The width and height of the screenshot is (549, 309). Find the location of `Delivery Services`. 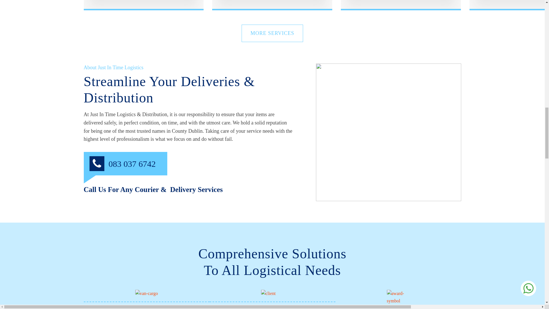

Delivery Services is located at coordinates (272, 5).